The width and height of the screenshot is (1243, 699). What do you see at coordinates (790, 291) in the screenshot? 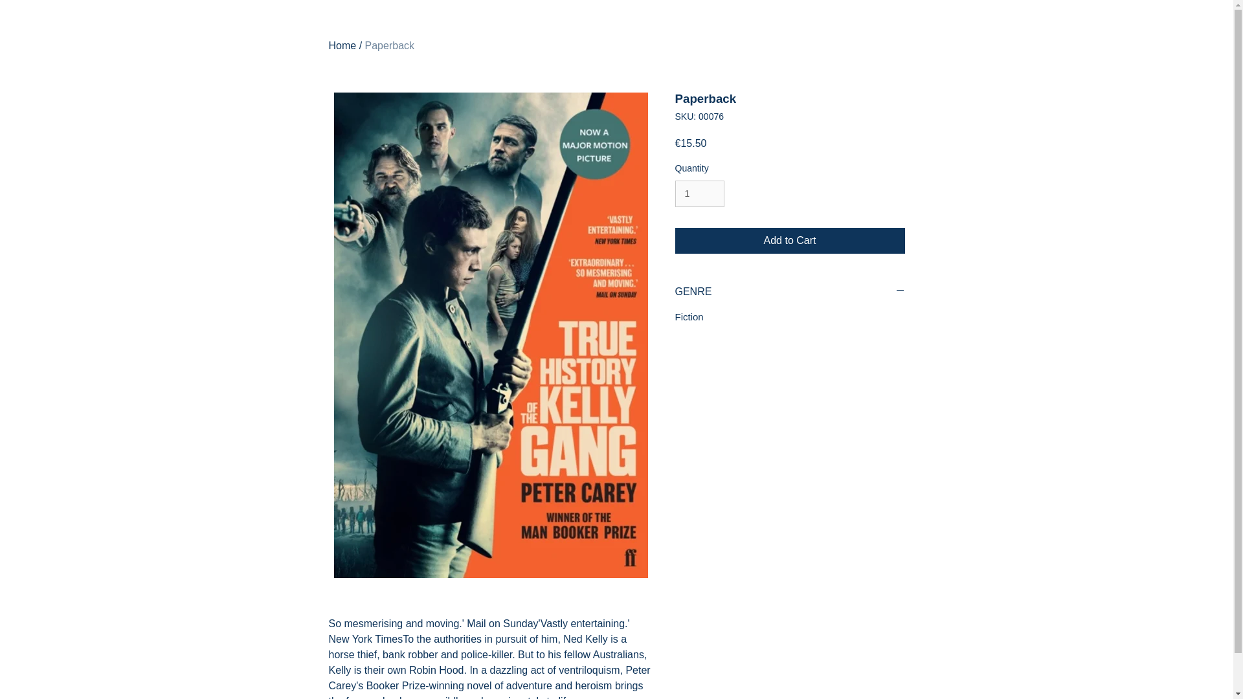
I see `GENRE` at bounding box center [790, 291].